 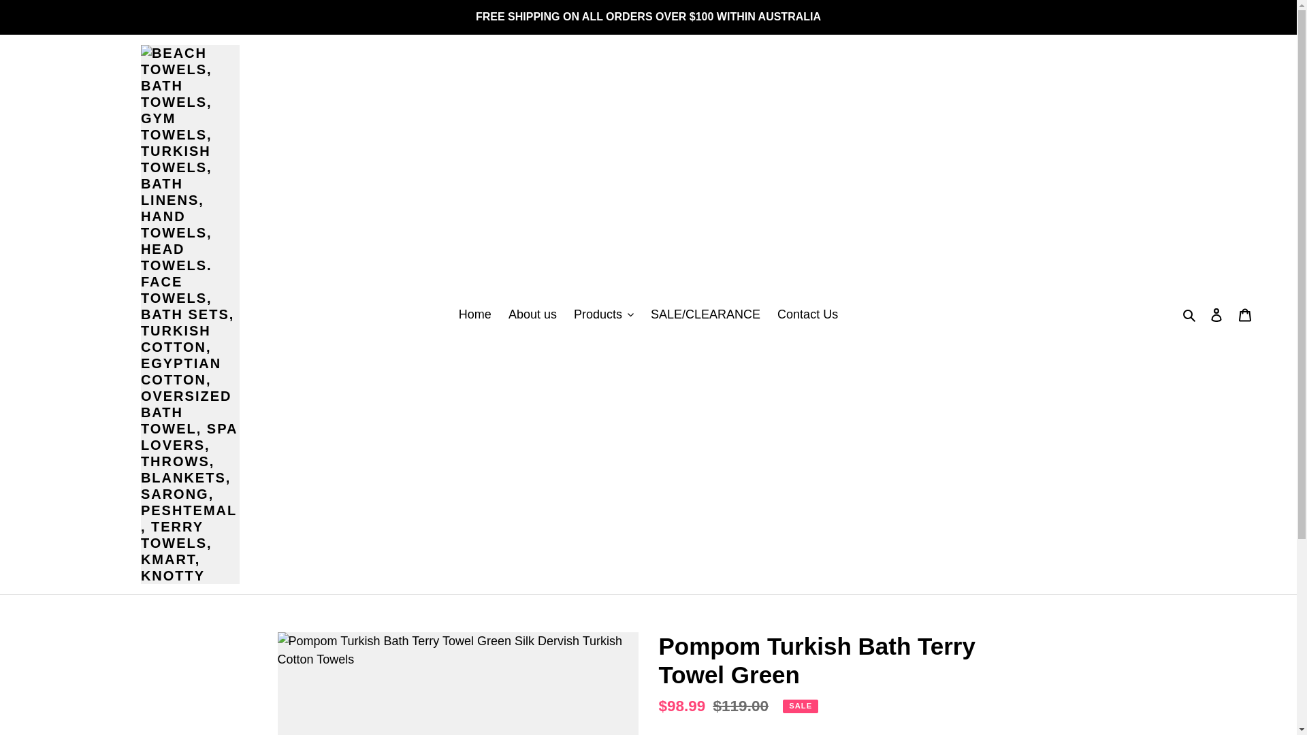 What do you see at coordinates (532, 314) in the screenshot?
I see `About us` at bounding box center [532, 314].